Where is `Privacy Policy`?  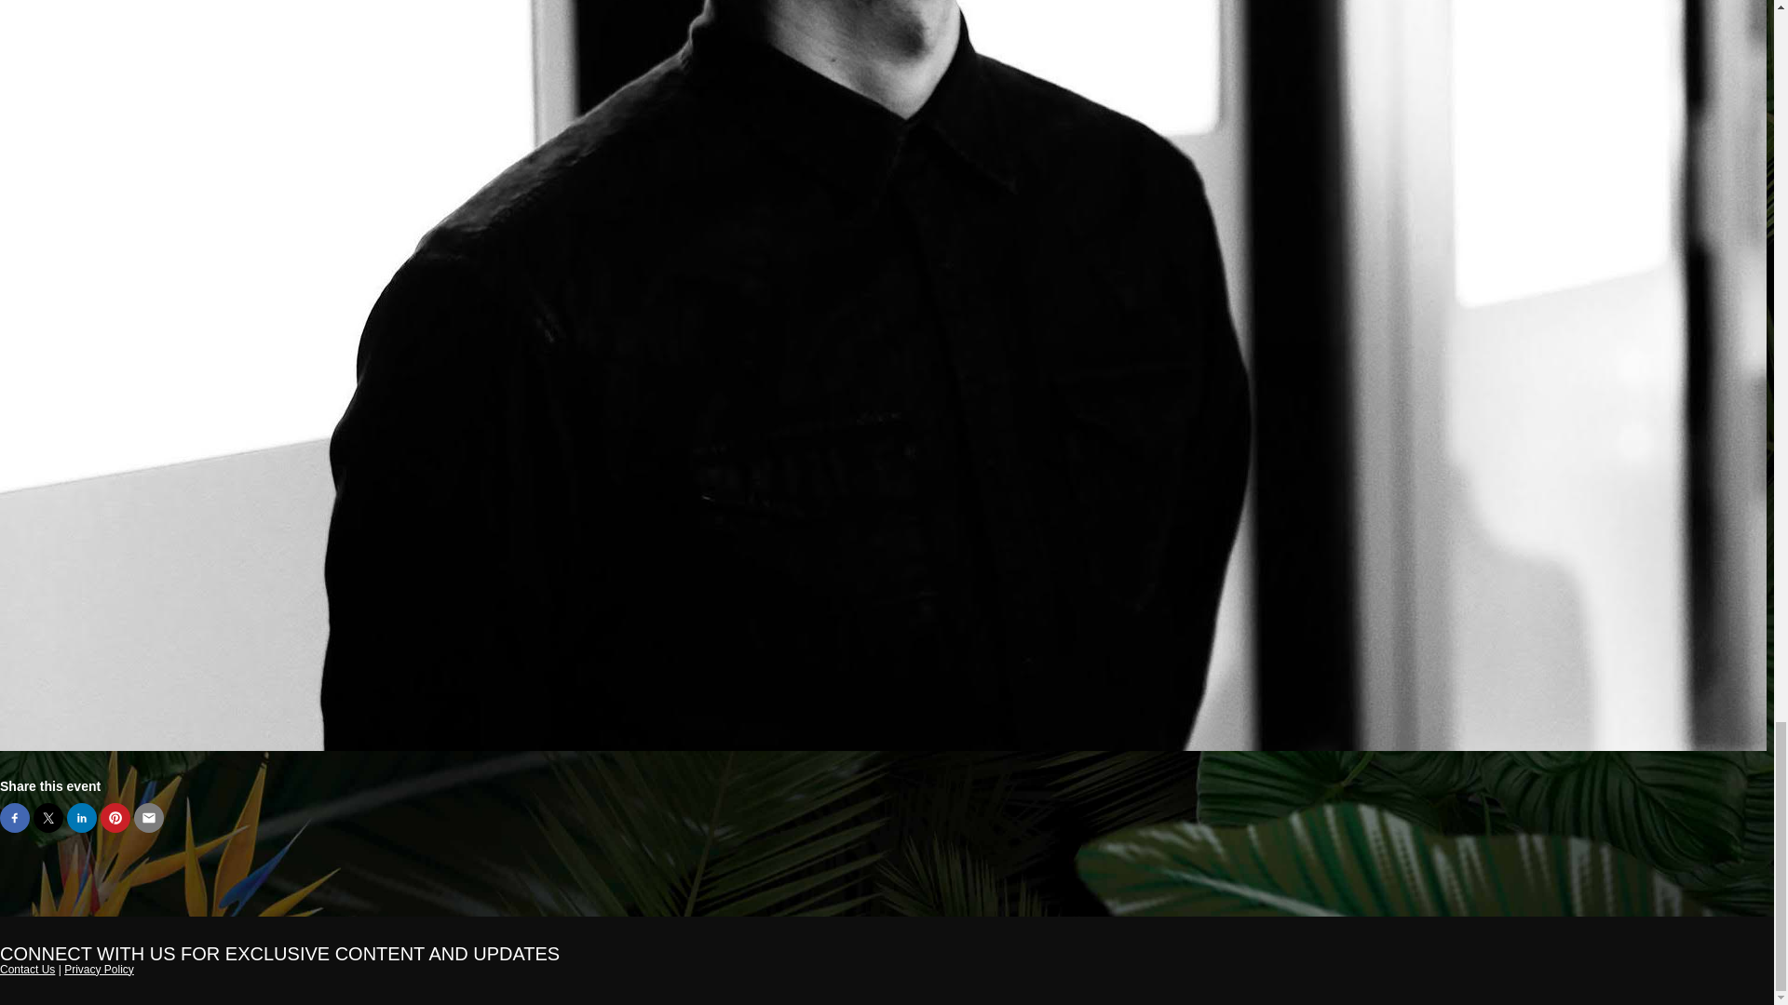 Privacy Policy is located at coordinates (99, 968).